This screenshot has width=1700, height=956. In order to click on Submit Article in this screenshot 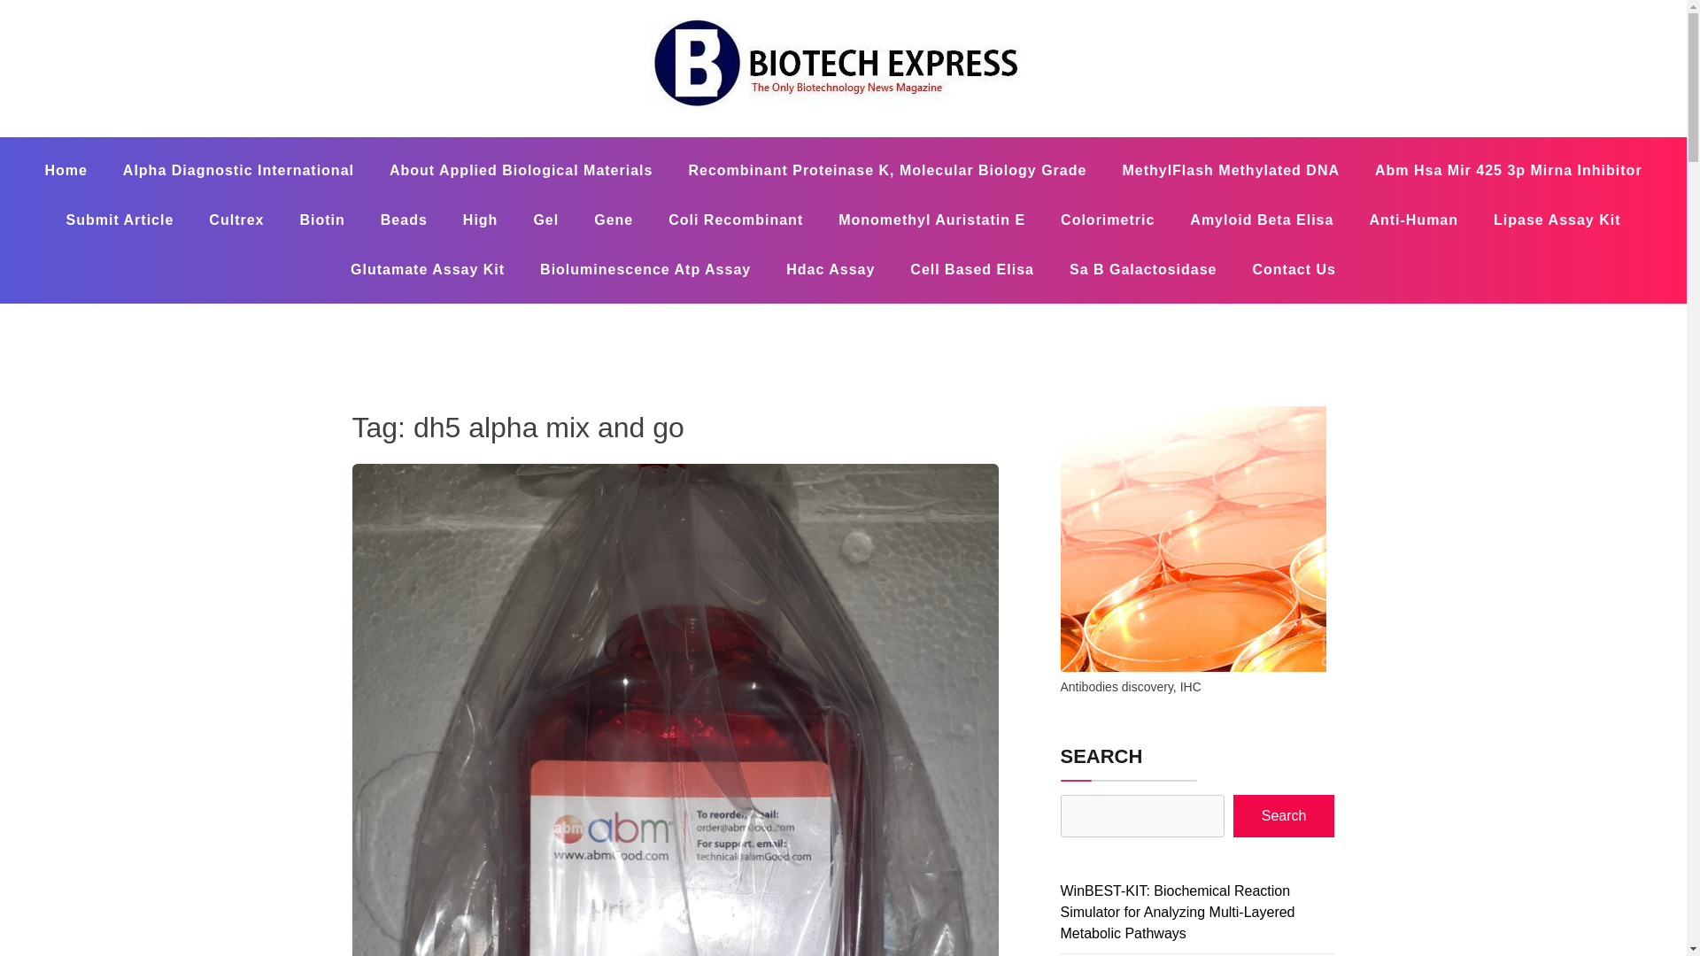, I will do `click(119, 220)`.